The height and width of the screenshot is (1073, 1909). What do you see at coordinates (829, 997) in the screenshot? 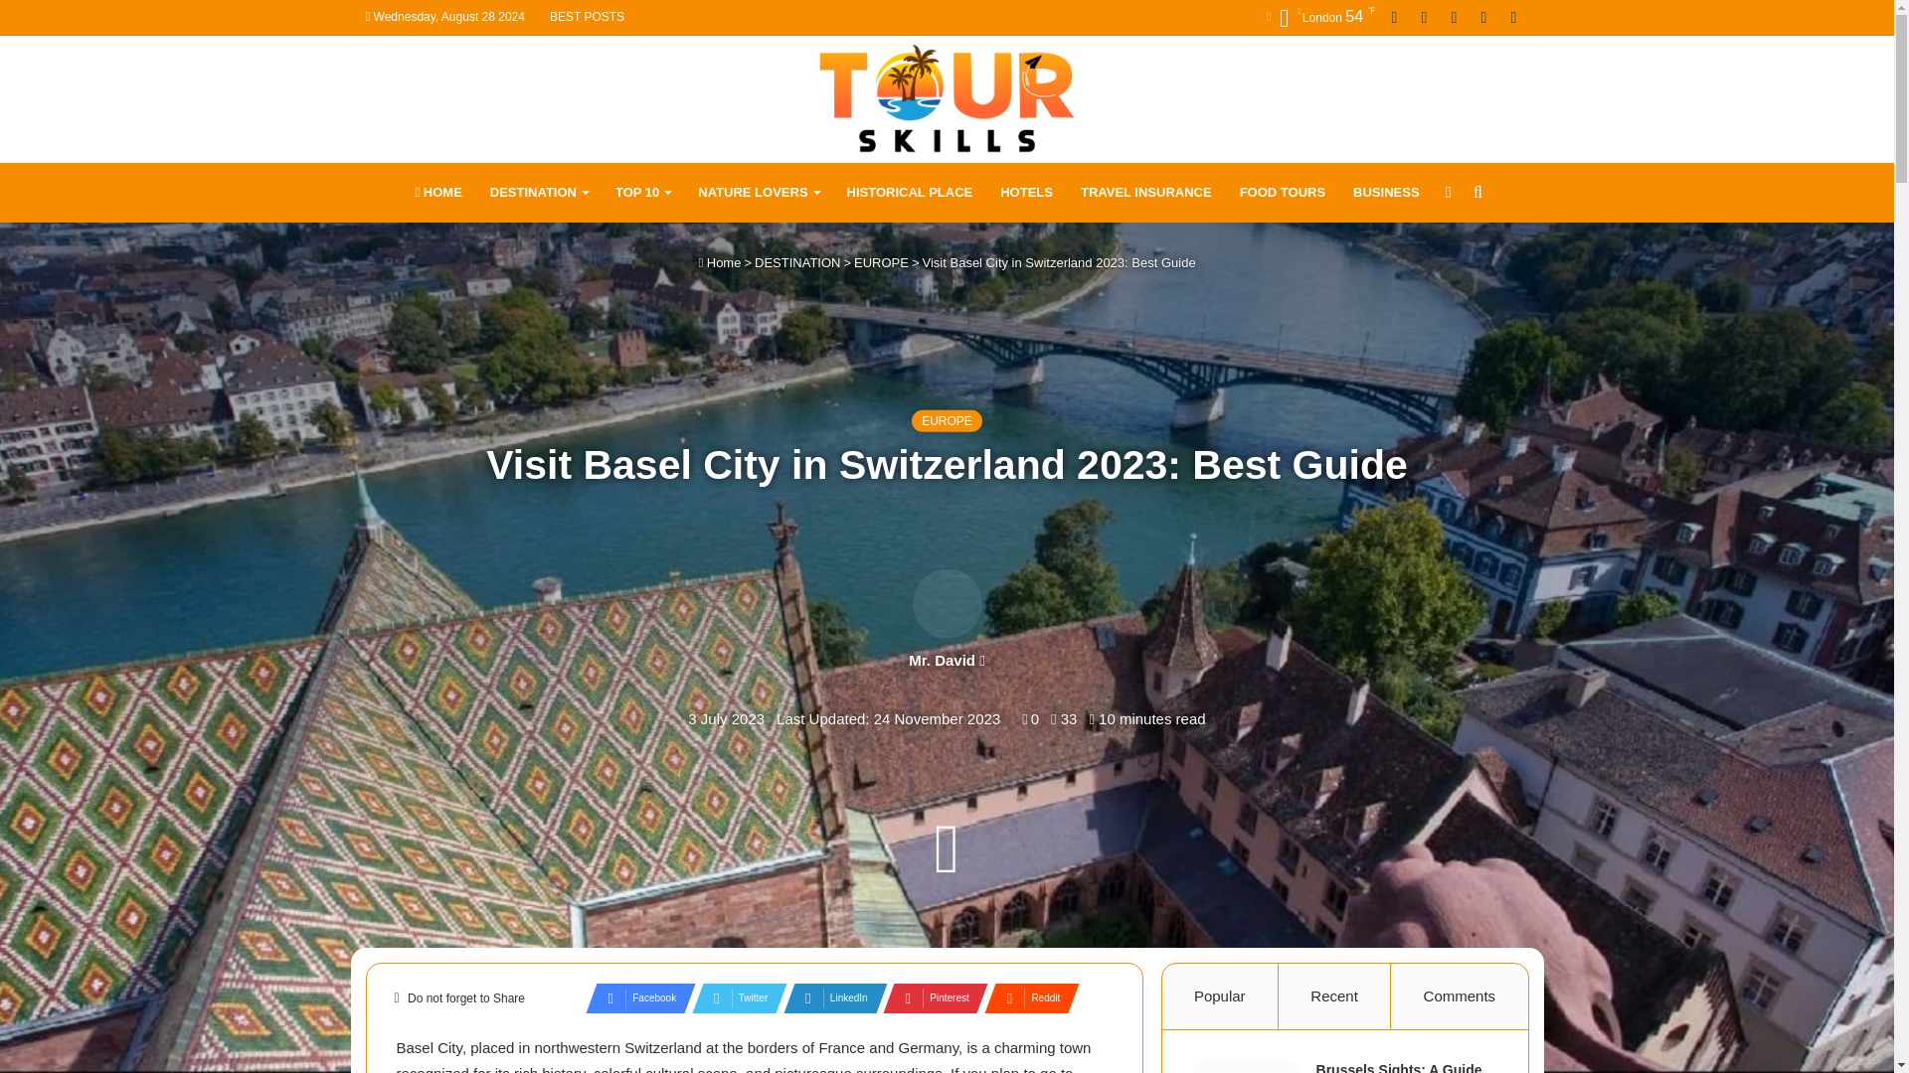
I see `LinkedIn` at bounding box center [829, 997].